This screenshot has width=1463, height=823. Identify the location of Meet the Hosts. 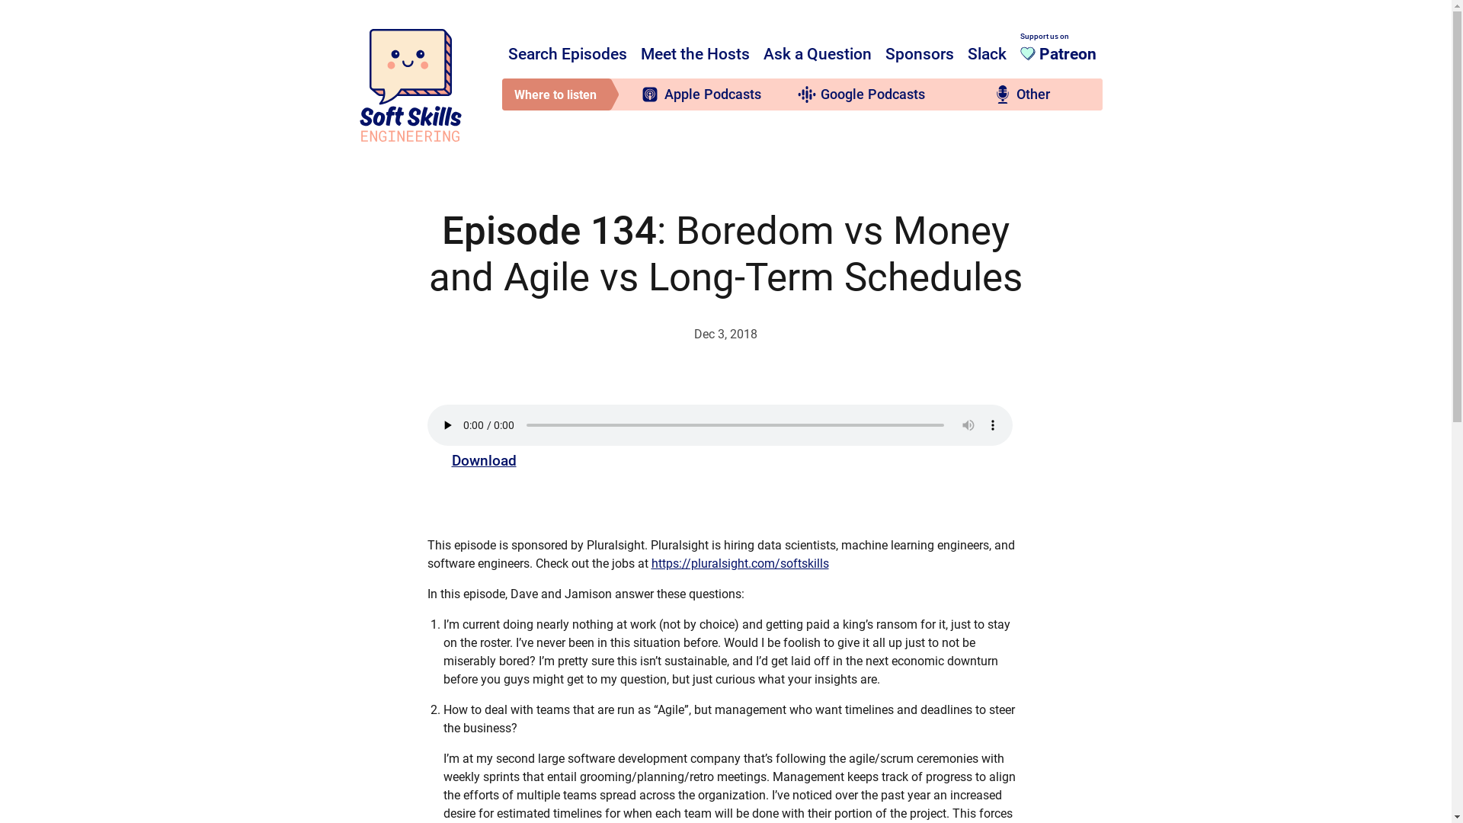
(695, 55).